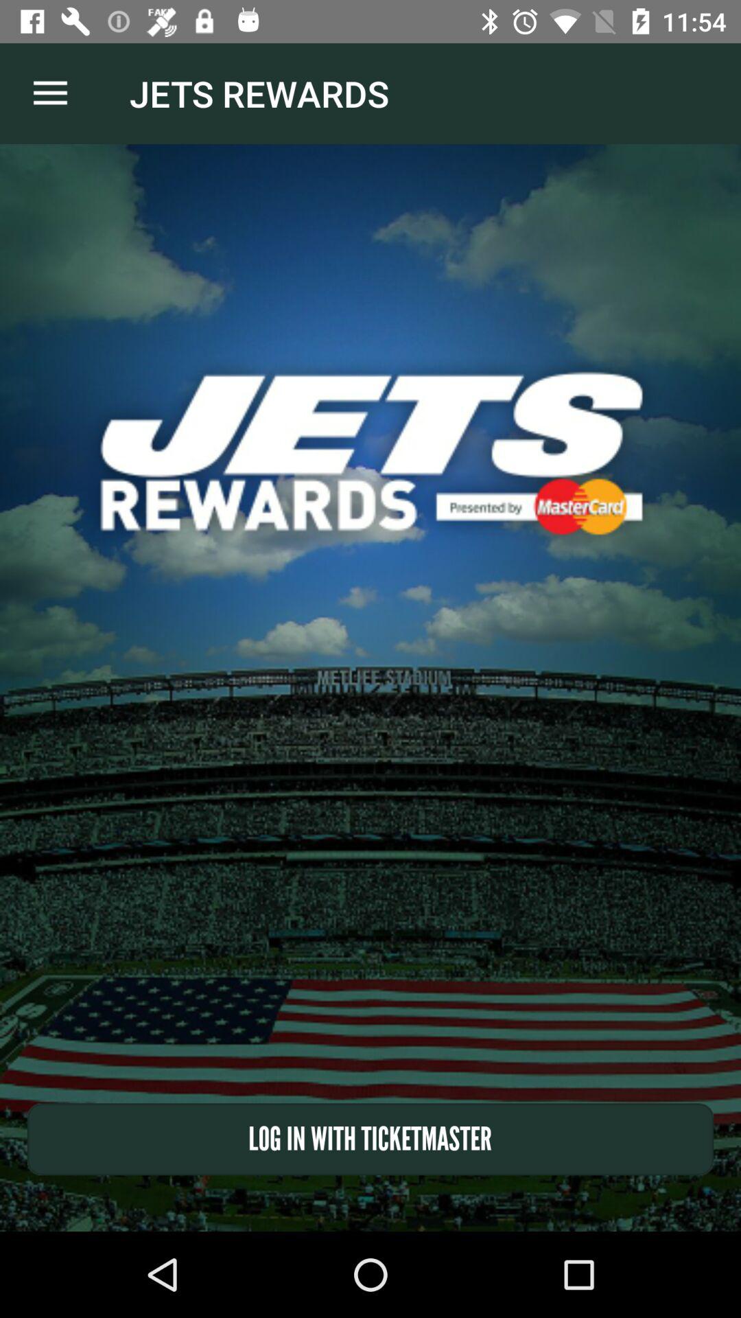 Image resolution: width=741 pixels, height=1318 pixels. What do you see at coordinates (50, 93) in the screenshot?
I see `launch item at the top left corner` at bounding box center [50, 93].